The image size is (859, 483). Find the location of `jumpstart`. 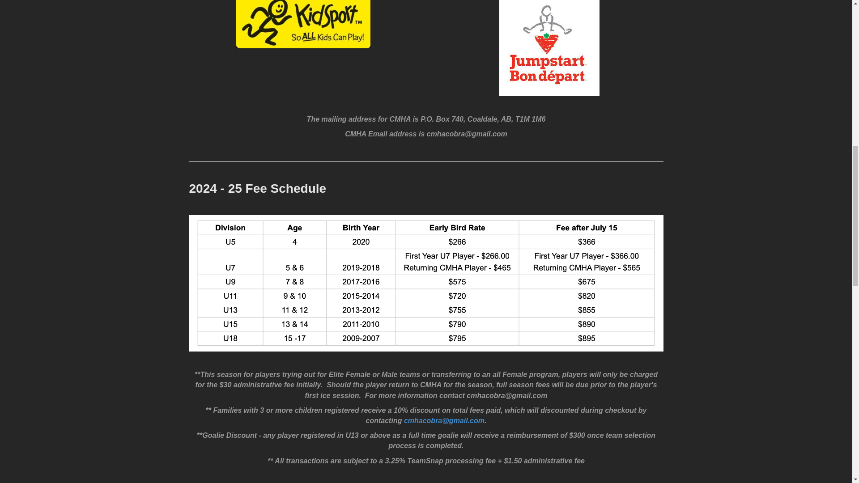

jumpstart is located at coordinates (549, 48).